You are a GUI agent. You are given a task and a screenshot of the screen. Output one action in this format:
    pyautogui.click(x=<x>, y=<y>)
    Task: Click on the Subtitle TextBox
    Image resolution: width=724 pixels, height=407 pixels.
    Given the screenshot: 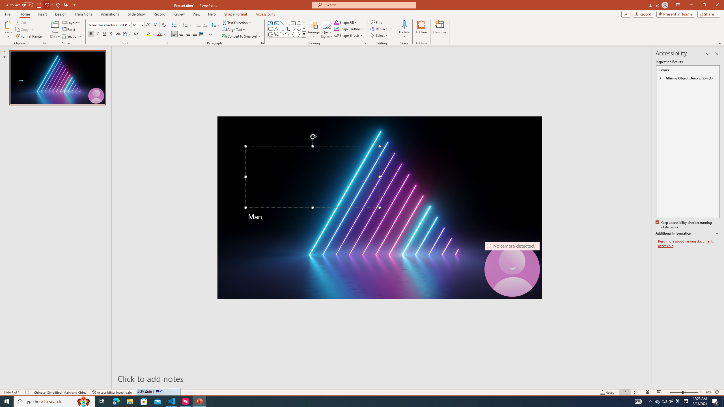 What is the action you would take?
    pyautogui.click(x=312, y=237)
    